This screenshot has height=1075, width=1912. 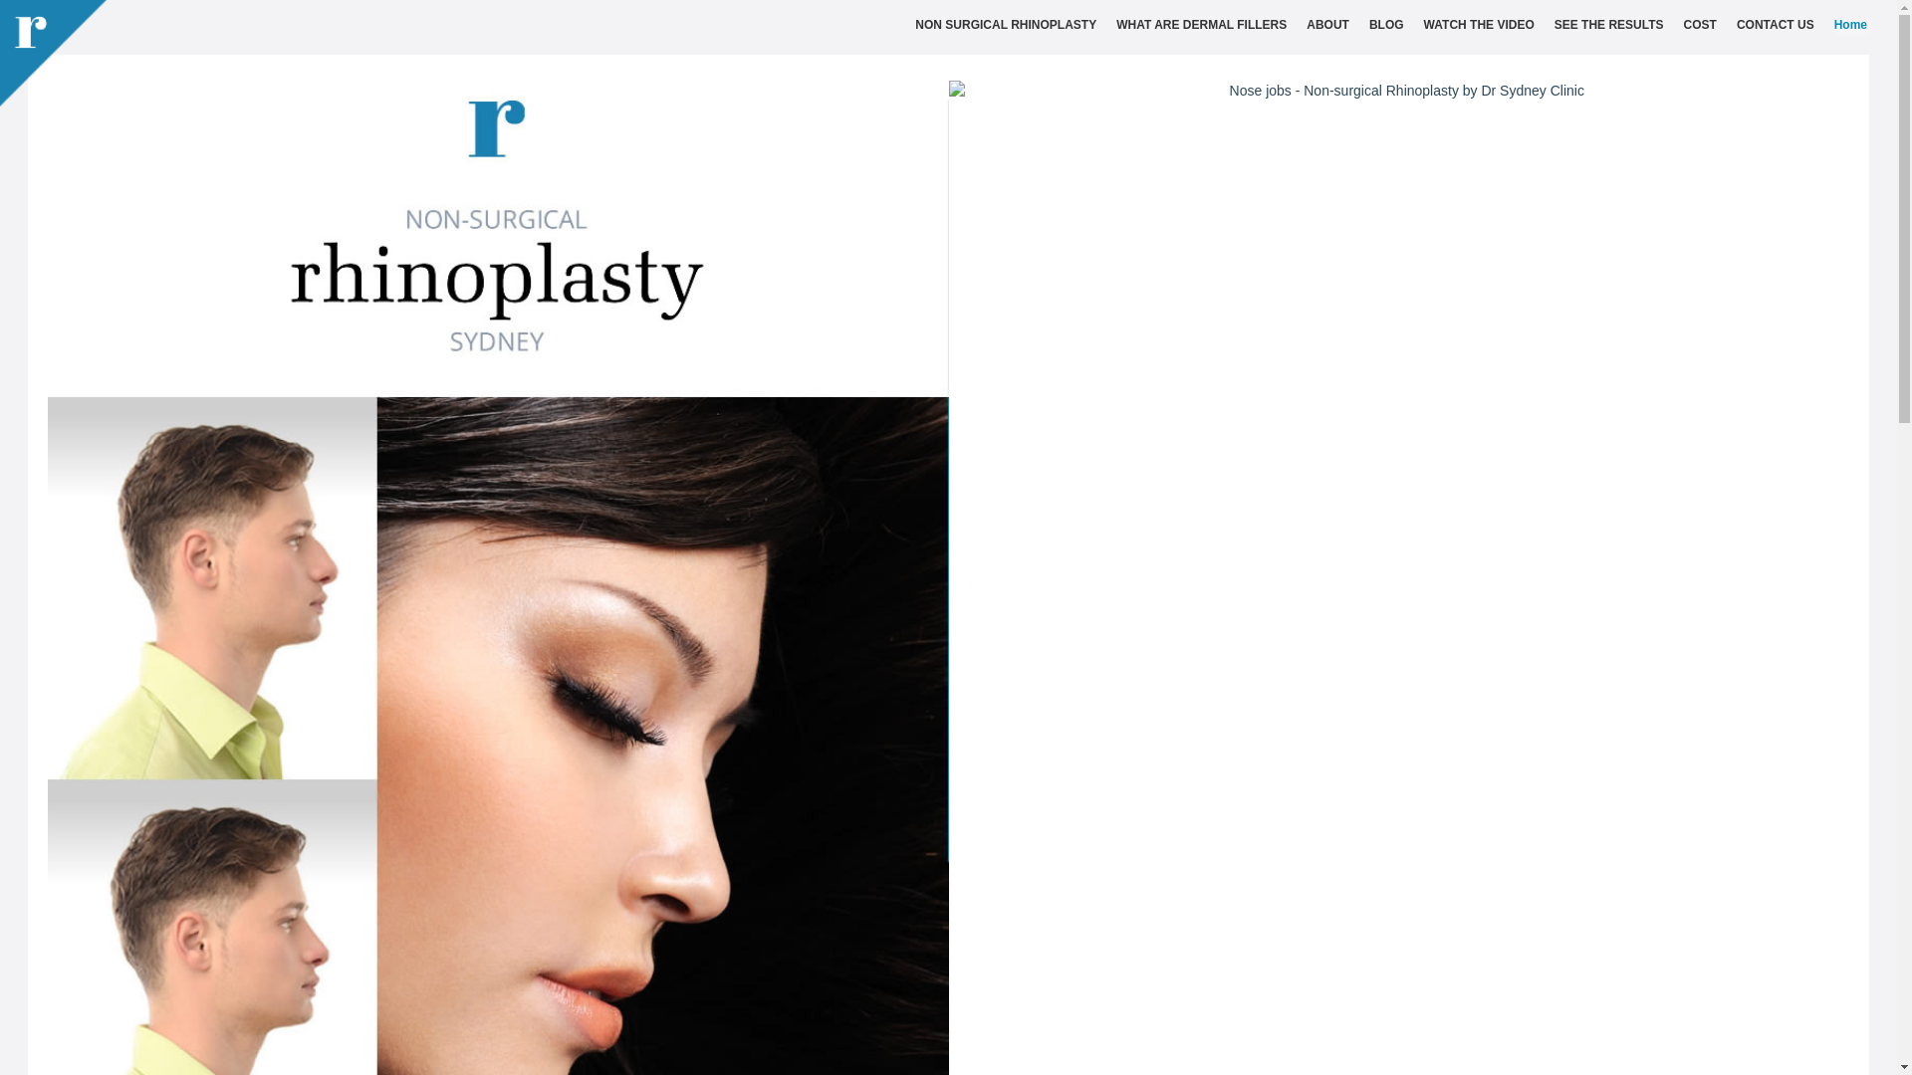 I want to click on Home, so click(x=1850, y=25).